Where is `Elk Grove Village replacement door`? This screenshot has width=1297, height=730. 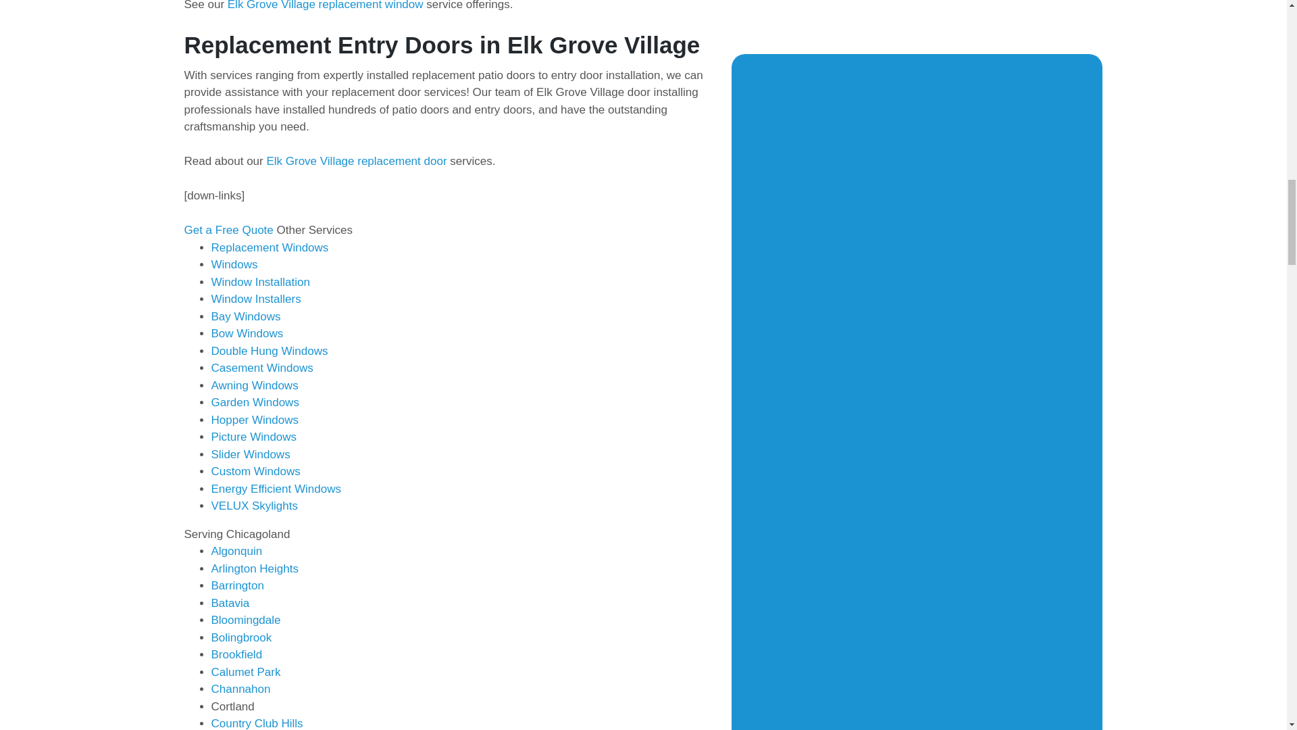
Elk Grove Village replacement door is located at coordinates (355, 161).